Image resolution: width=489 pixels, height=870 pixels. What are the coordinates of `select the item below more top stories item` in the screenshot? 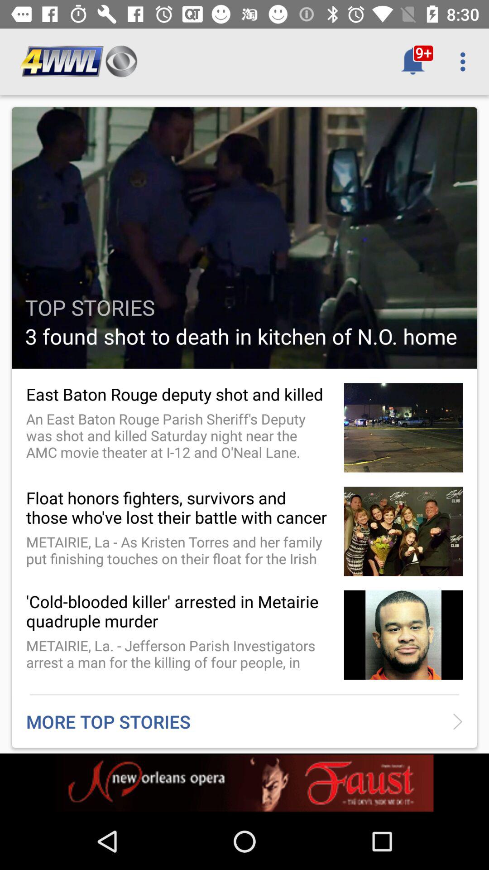 It's located at (244, 783).